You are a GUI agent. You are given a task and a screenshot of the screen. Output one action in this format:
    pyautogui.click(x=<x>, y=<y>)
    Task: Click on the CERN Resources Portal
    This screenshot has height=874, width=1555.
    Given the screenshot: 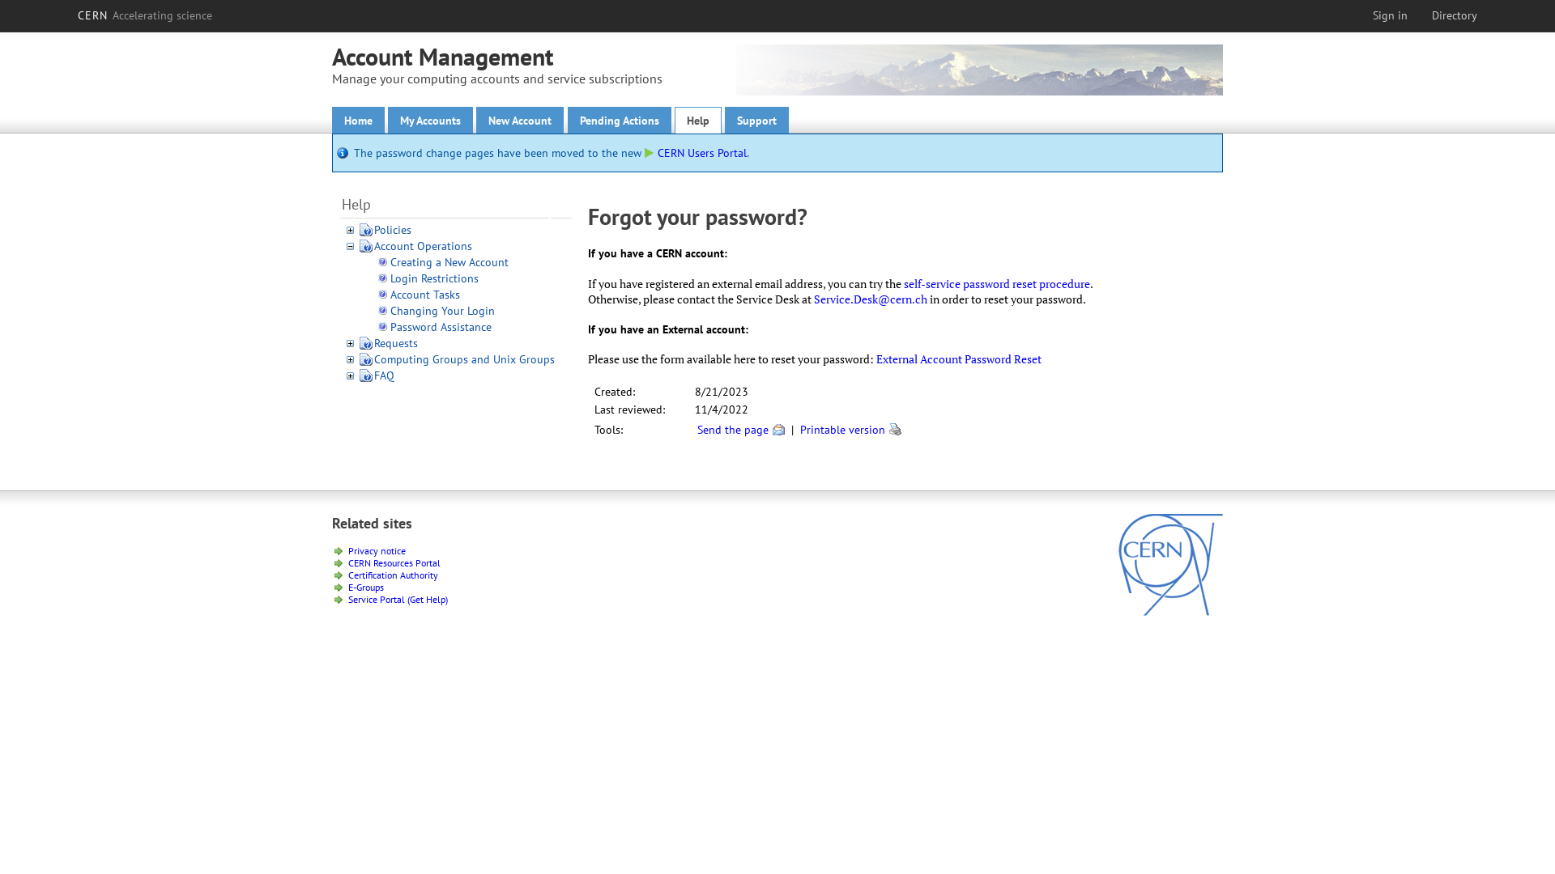 What is the action you would take?
    pyautogui.click(x=394, y=563)
    